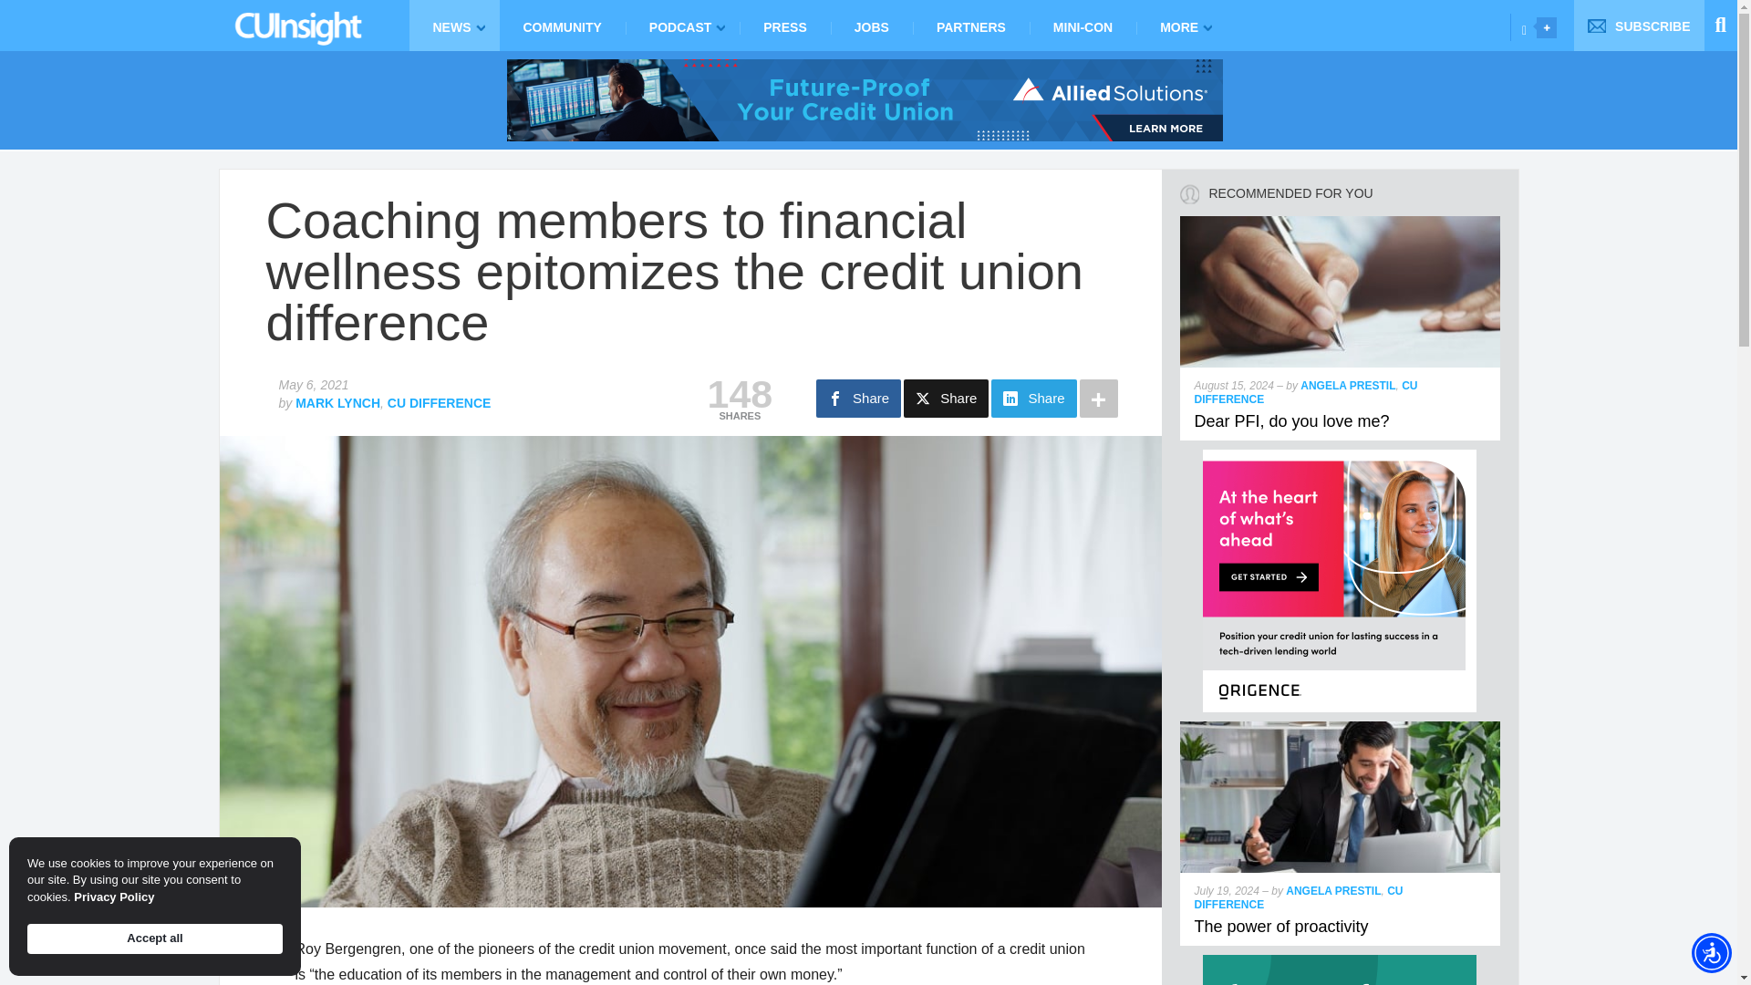 The image size is (1751, 985). What do you see at coordinates (682, 26) in the screenshot?
I see `PODCAST` at bounding box center [682, 26].